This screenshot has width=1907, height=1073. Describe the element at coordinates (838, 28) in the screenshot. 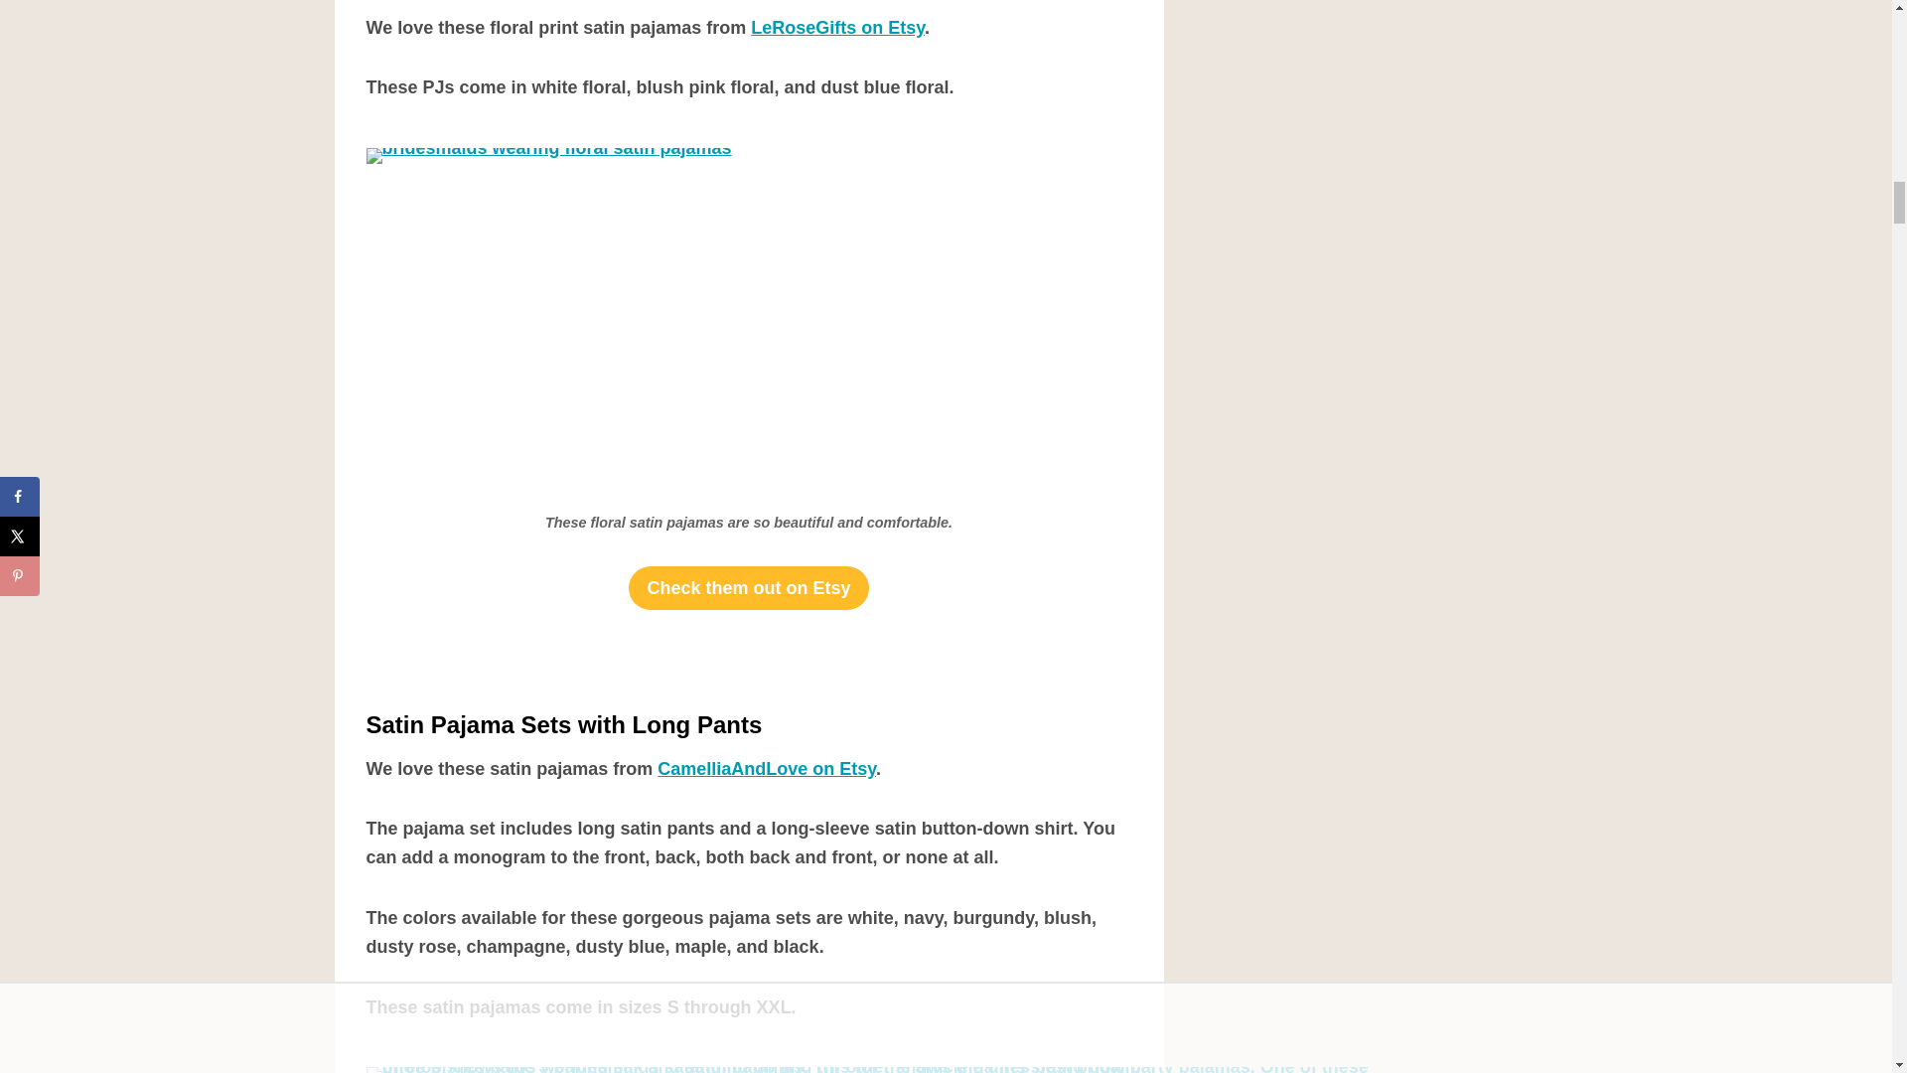

I see `LeRoseGifts on Etsy` at that location.